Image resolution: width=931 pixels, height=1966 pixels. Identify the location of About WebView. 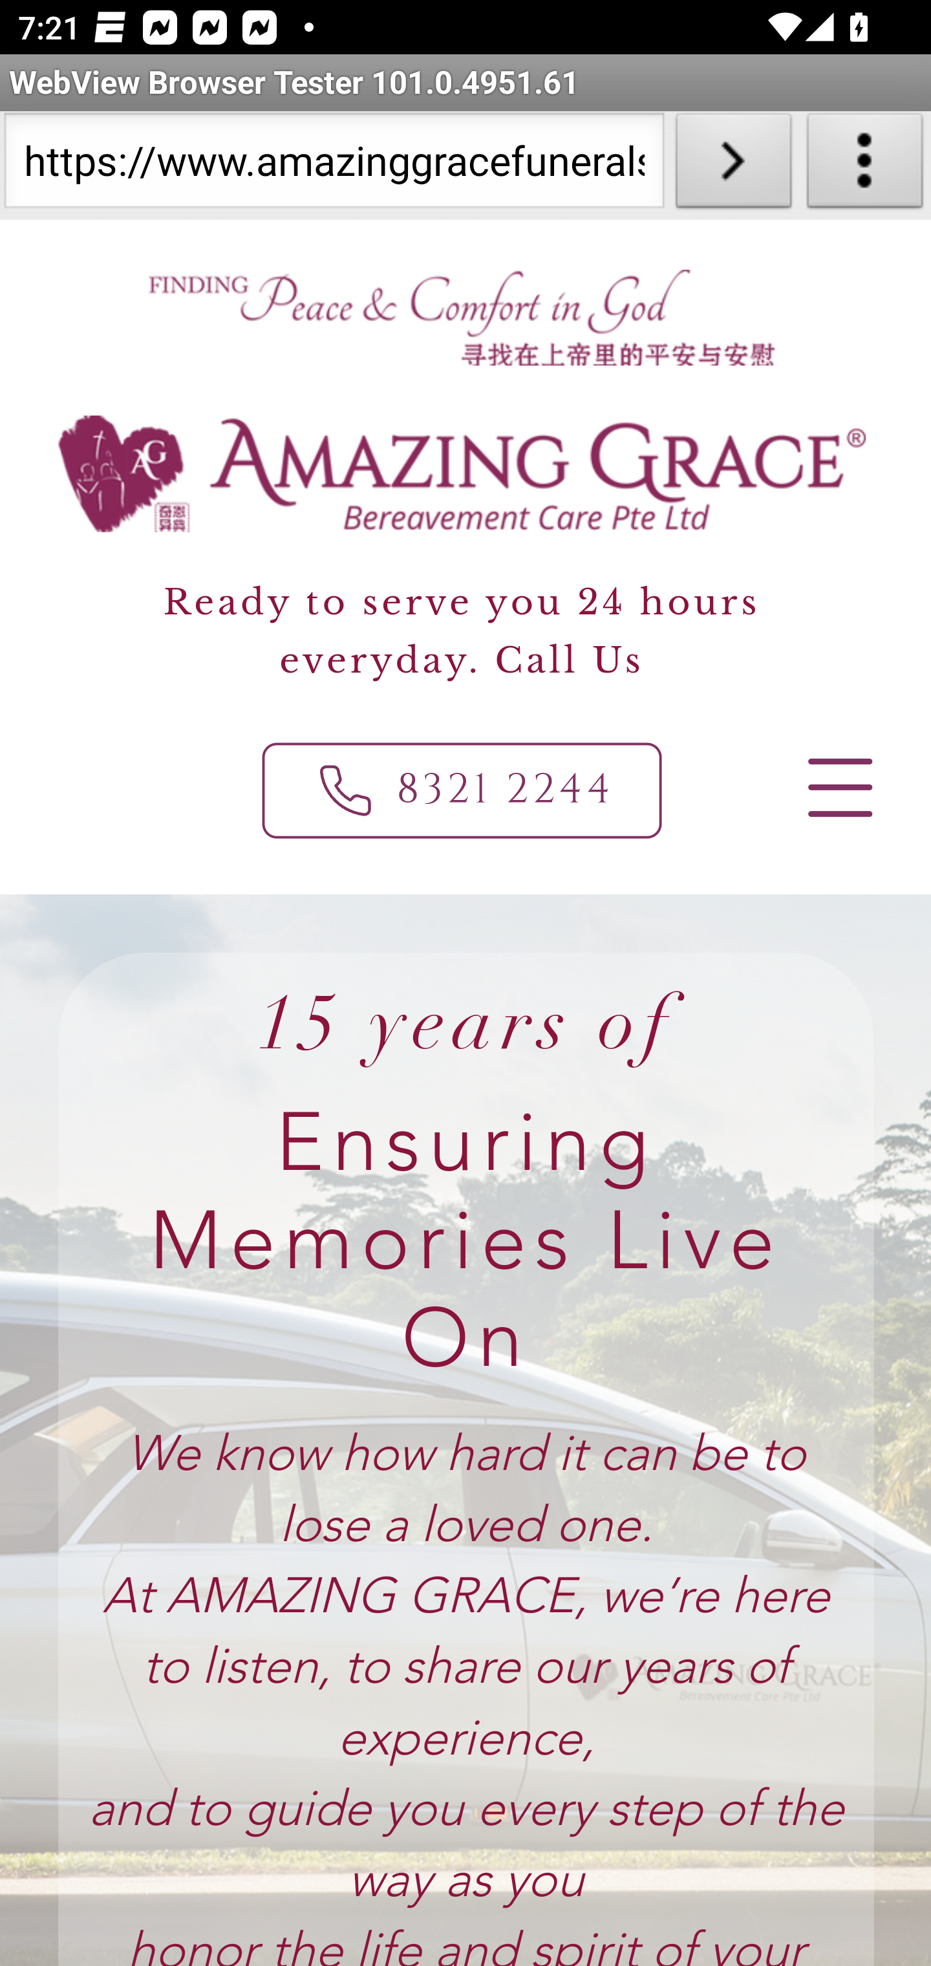
(865, 166).